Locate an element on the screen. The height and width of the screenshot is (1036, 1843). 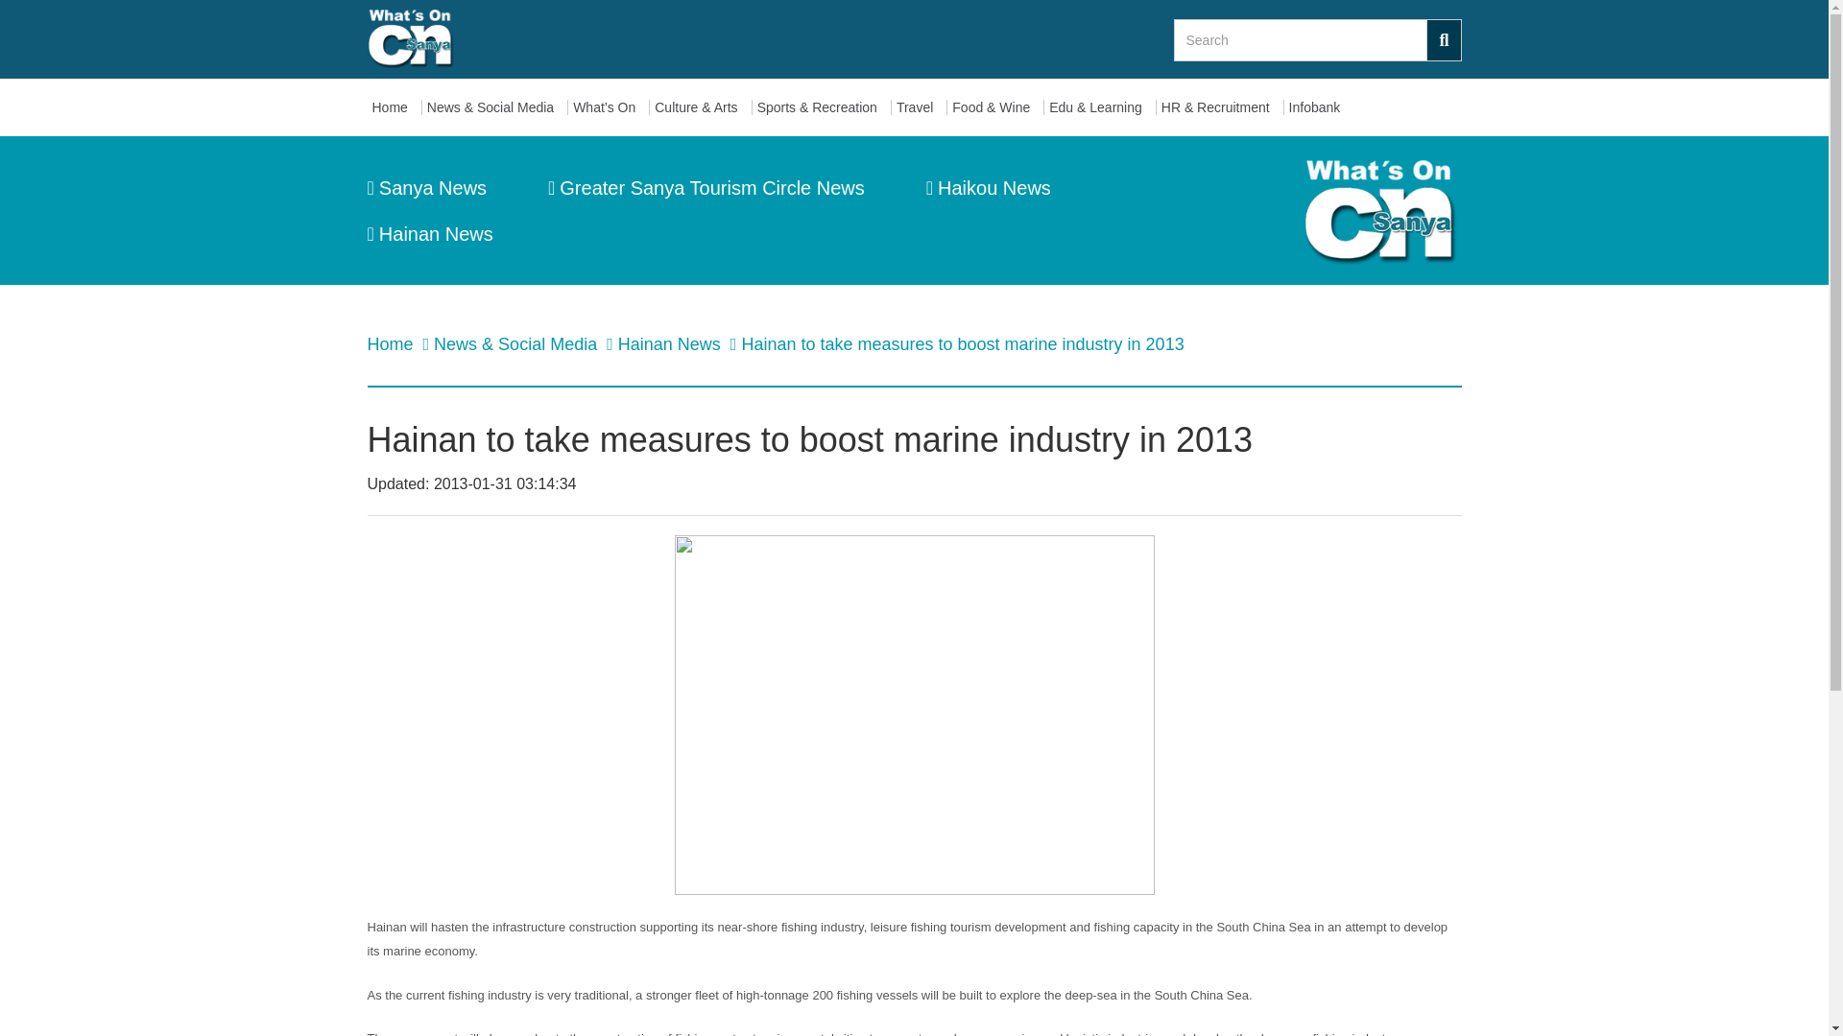
Infobank is located at coordinates (1319, 107).